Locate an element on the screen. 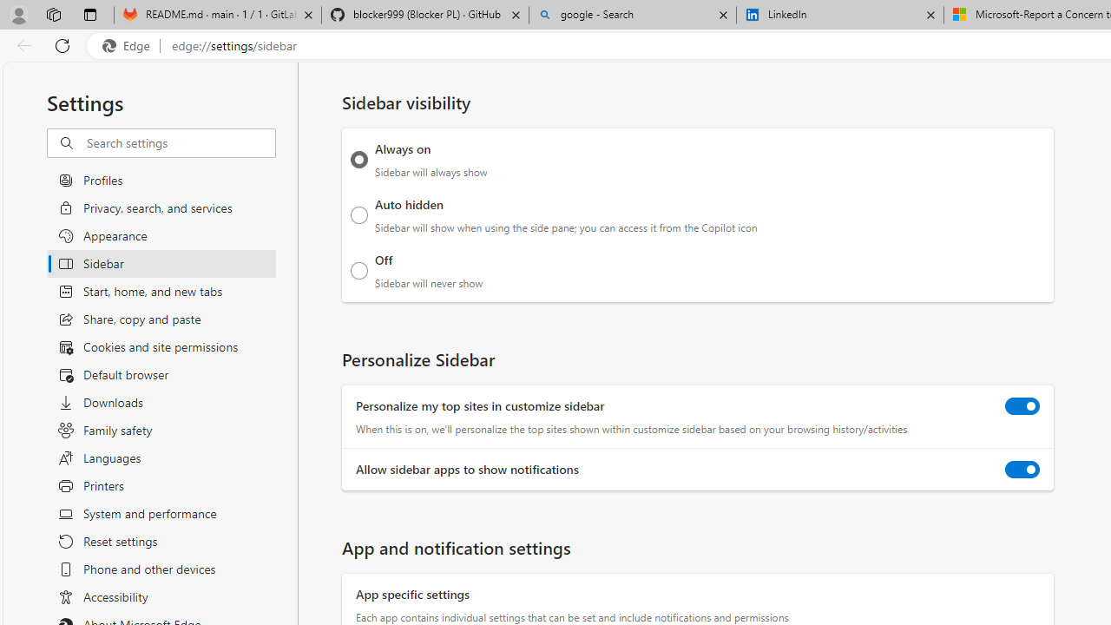 The image size is (1111, 625). Search settings is located at coordinates (181, 143).